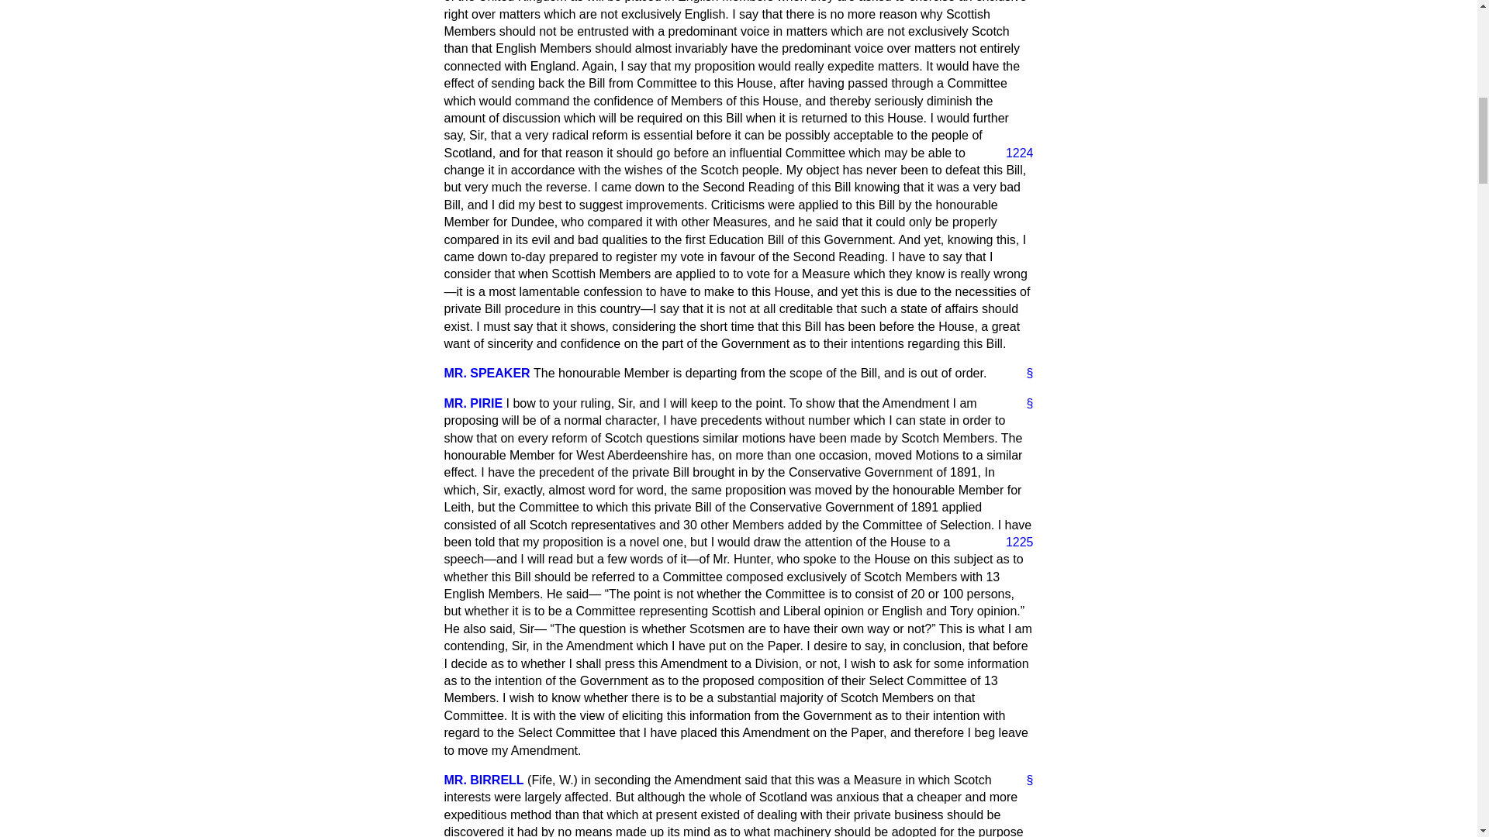 The width and height of the screenshot is (1489, 837). Describe the element at coordinates (484, 780) in the screenshot. I see `MR. BIRRELL` at that location.